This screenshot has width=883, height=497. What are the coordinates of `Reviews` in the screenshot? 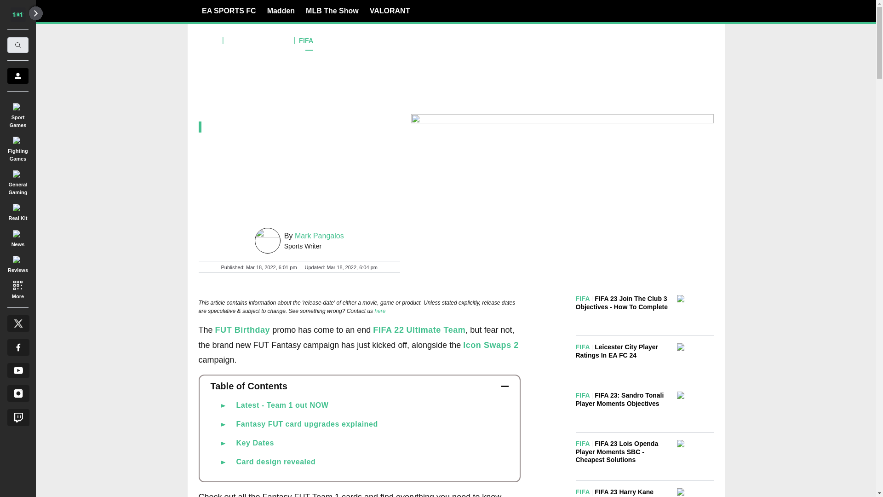 It's located at (17, 263).